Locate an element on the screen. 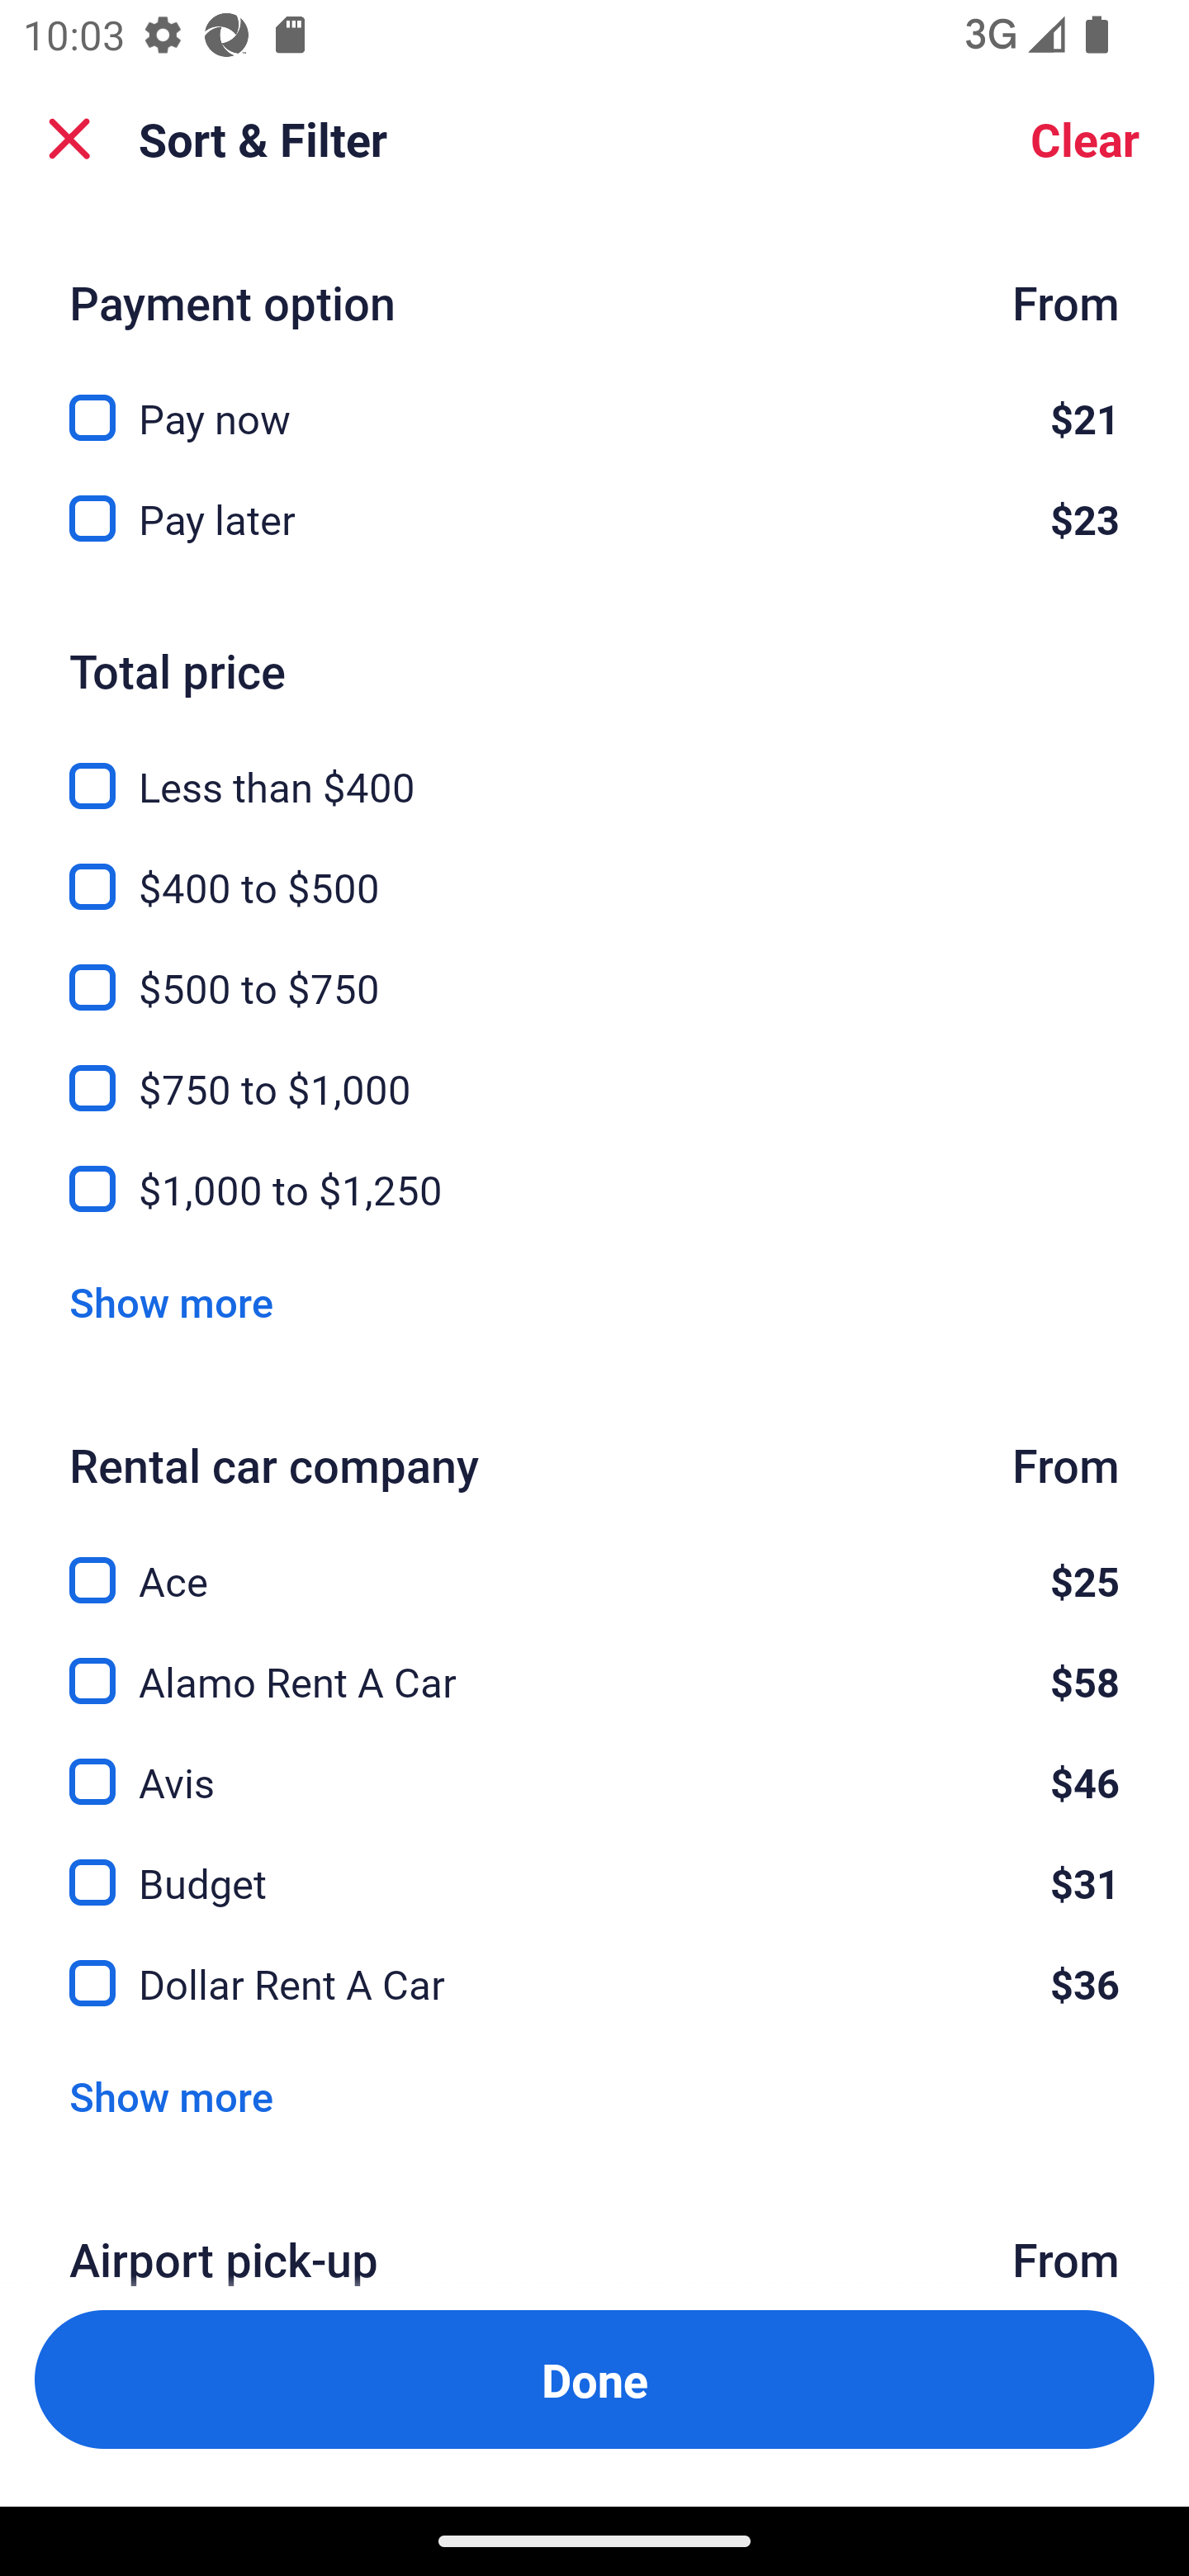  $500 to $750, $500 to $750 is located at coordinates (594, 969).